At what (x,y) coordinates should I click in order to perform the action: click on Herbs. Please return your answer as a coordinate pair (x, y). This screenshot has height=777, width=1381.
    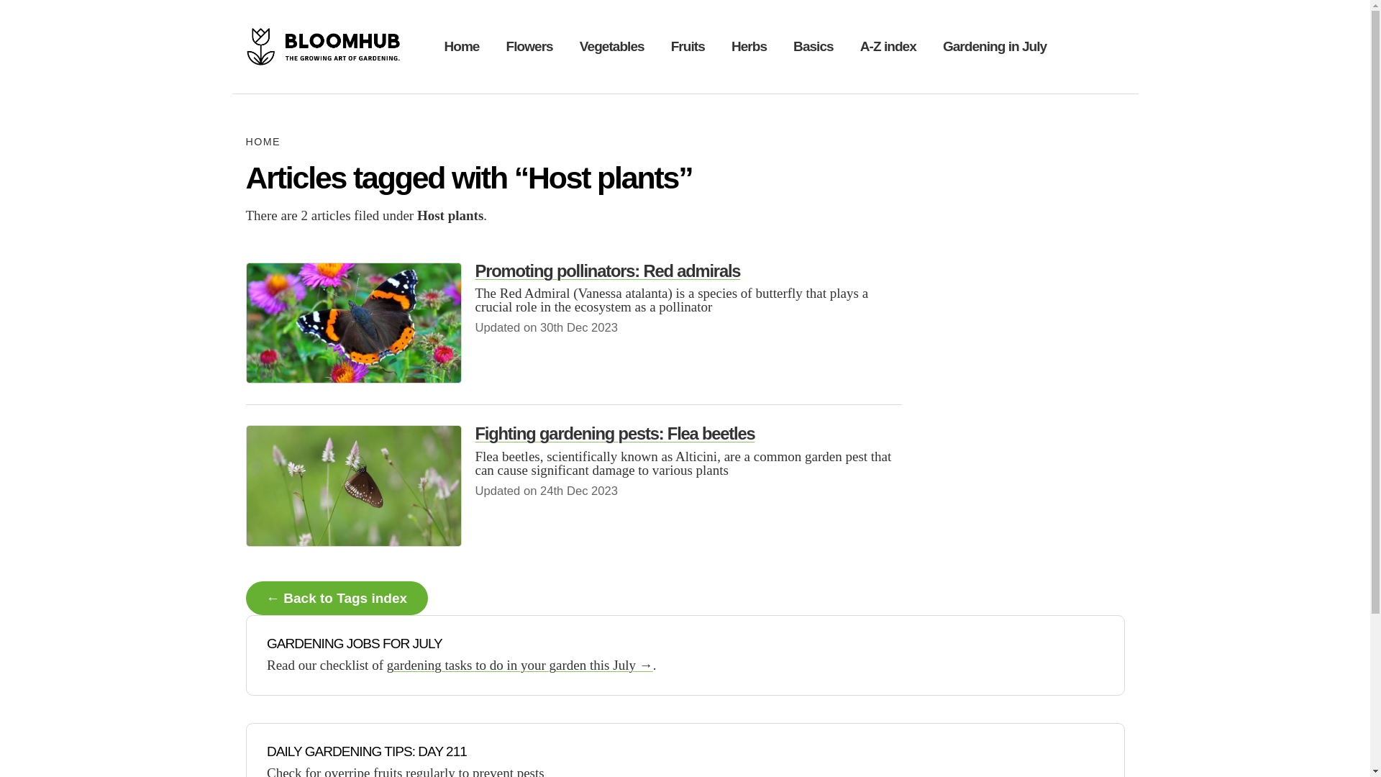
    Looking at the image, I should click on (749, 46).